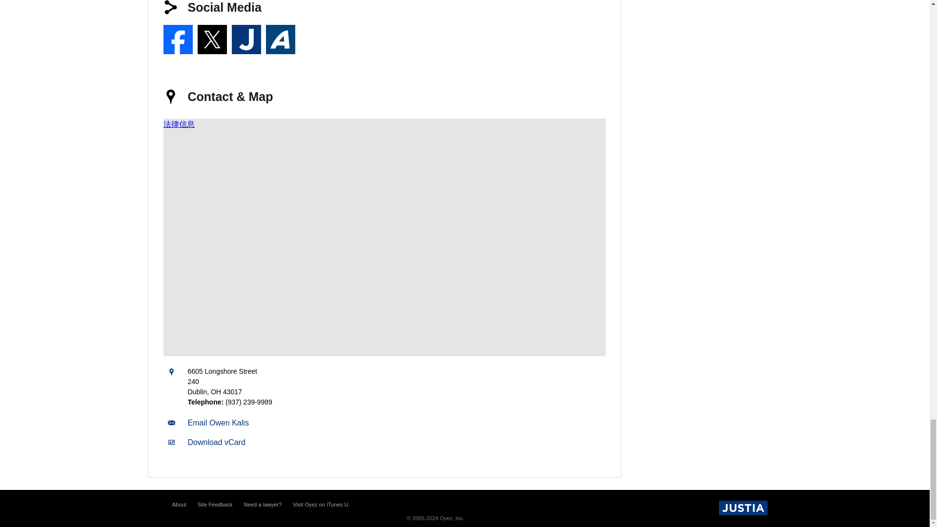 The height and width of the screenshot is (527, 937). I want to click on X, so click(212, 39).